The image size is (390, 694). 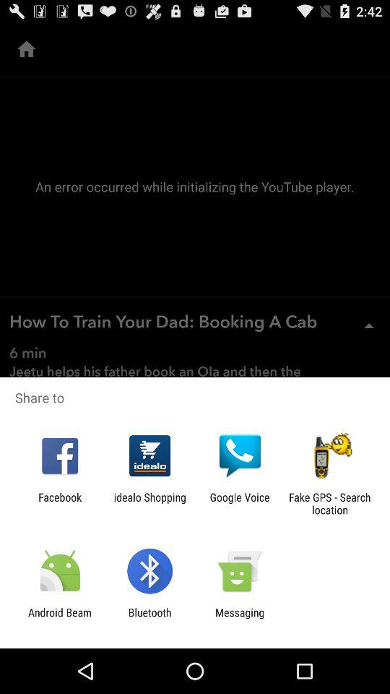 I want to click on tap the item next to idealo shopping icon, so click(x=60, y=503).